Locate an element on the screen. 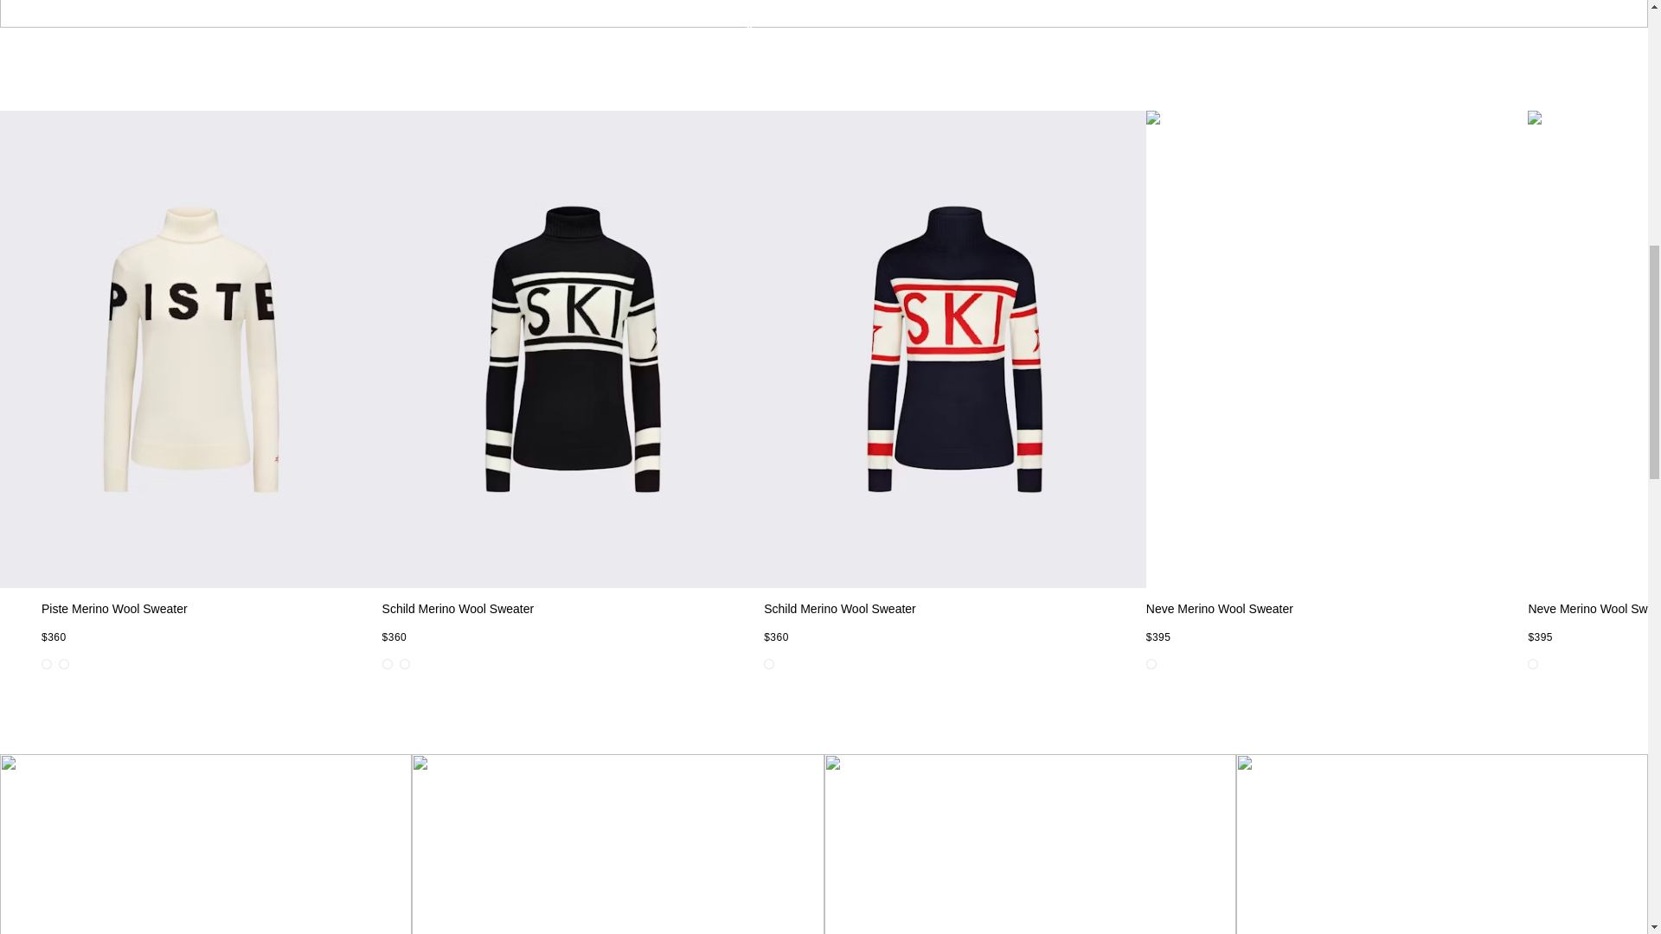 This screenshot has width=1661, height=934. Black is located at coordinates (387, 664).